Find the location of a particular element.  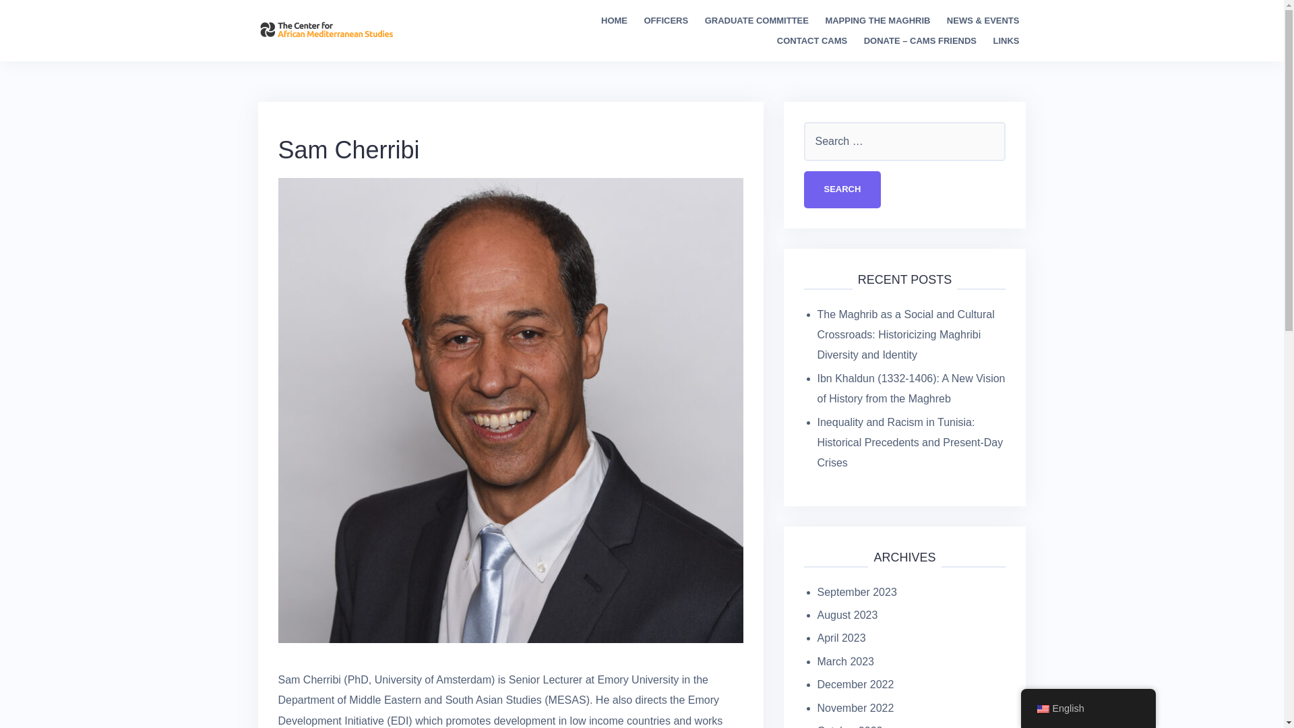

Search is located at coordinates (842, 189).